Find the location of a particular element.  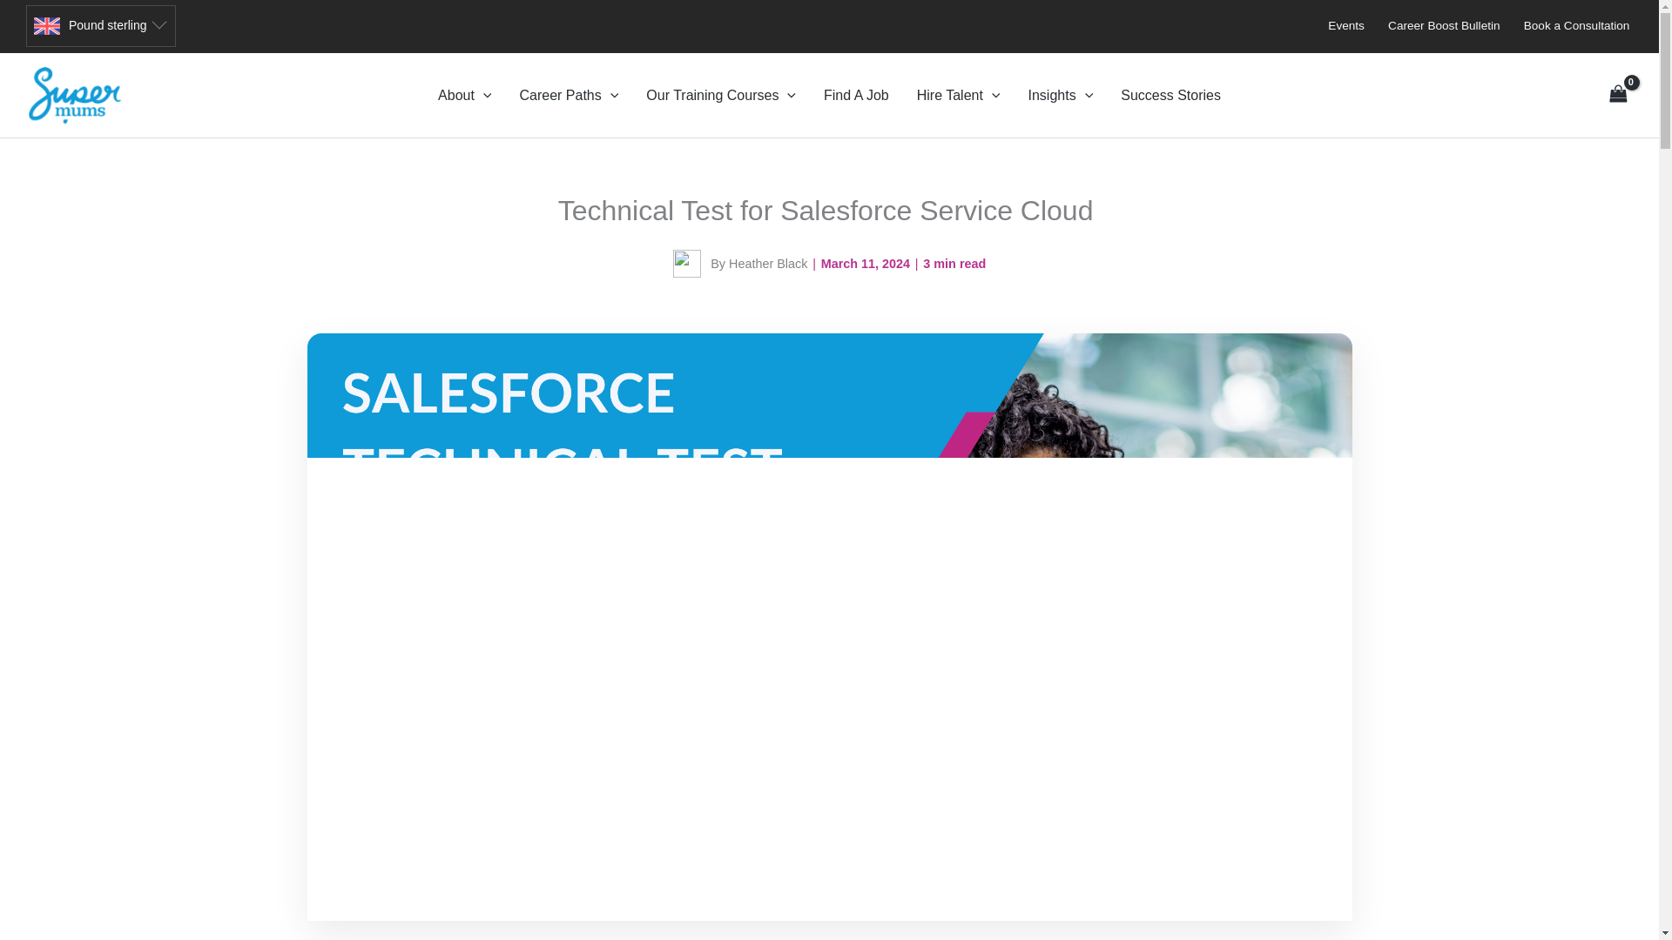

About is located at coordinates (464, 96).